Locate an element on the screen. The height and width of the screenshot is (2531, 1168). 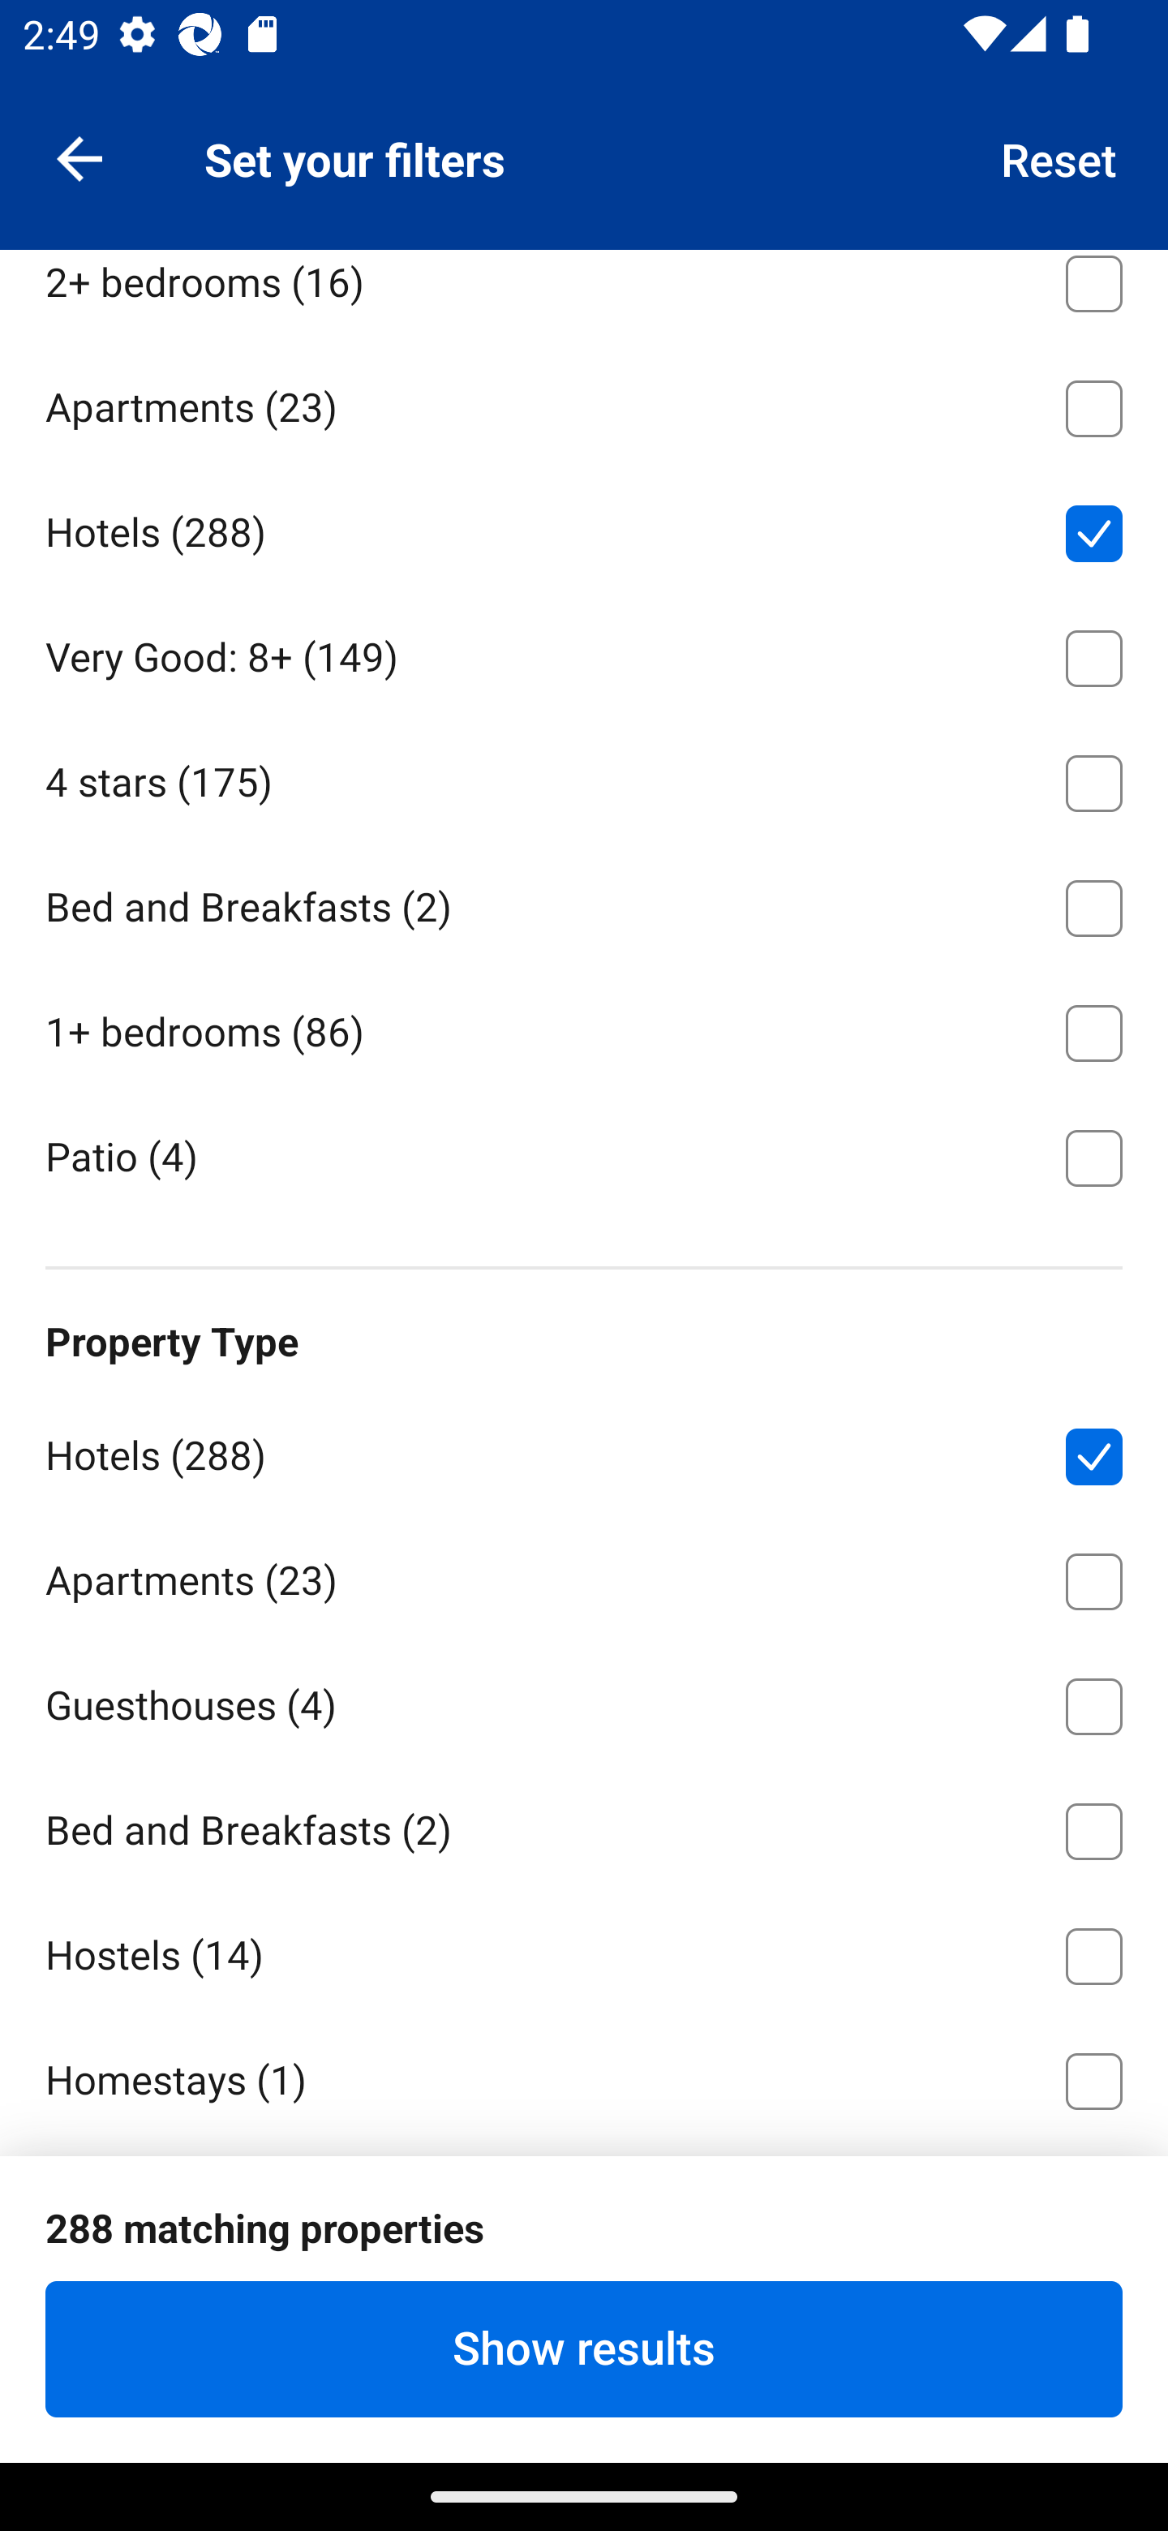
Apartments ⁦(23) is located at coordinates (584, 404).